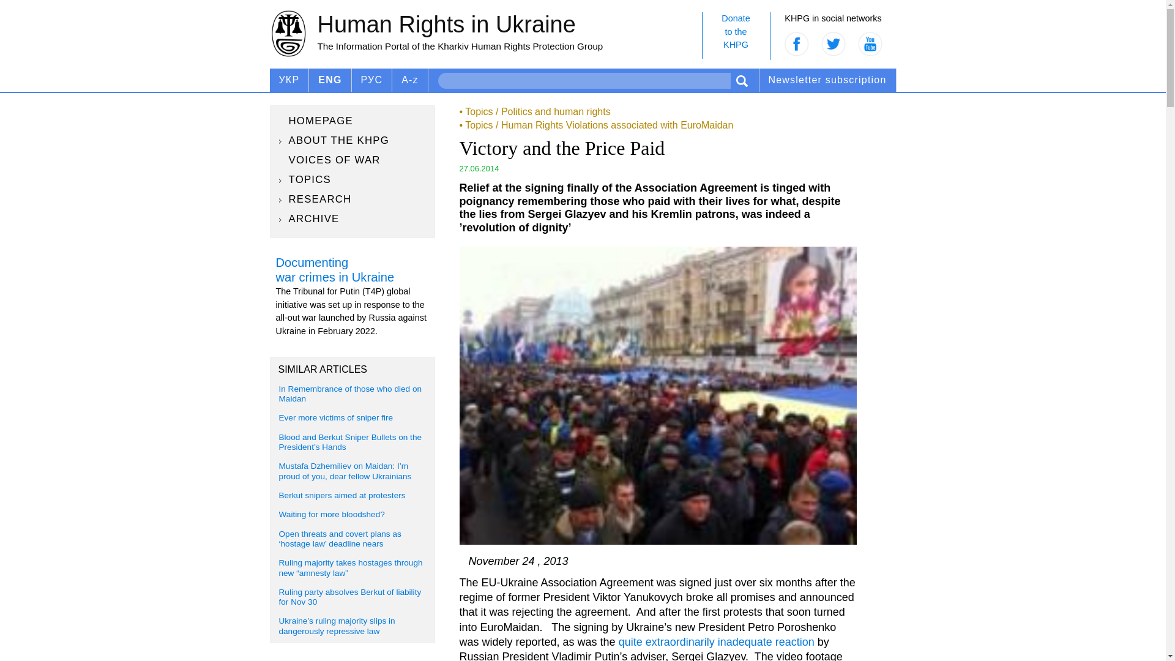 This screenshot has height=661, width=1175. What do you see at coordinates (352, 160) in the screenshot?
I see `VOICES OF WAR` at bounding box center [352, 160].